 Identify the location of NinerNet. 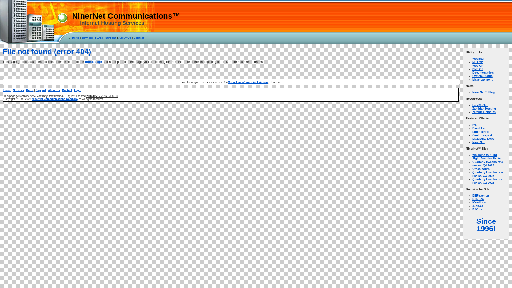
(478, 142).